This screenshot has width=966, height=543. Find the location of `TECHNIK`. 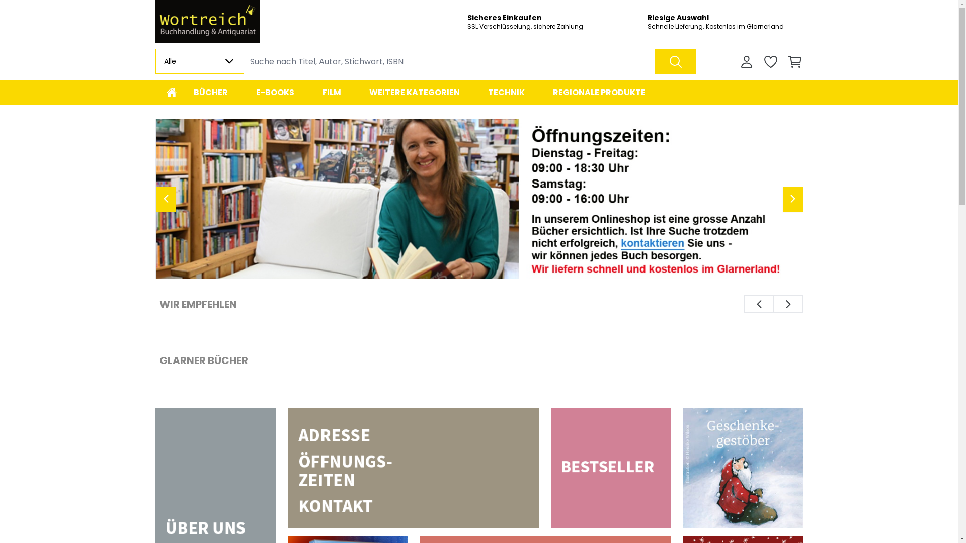

TECHNIK is located at coordinates (506, 93).